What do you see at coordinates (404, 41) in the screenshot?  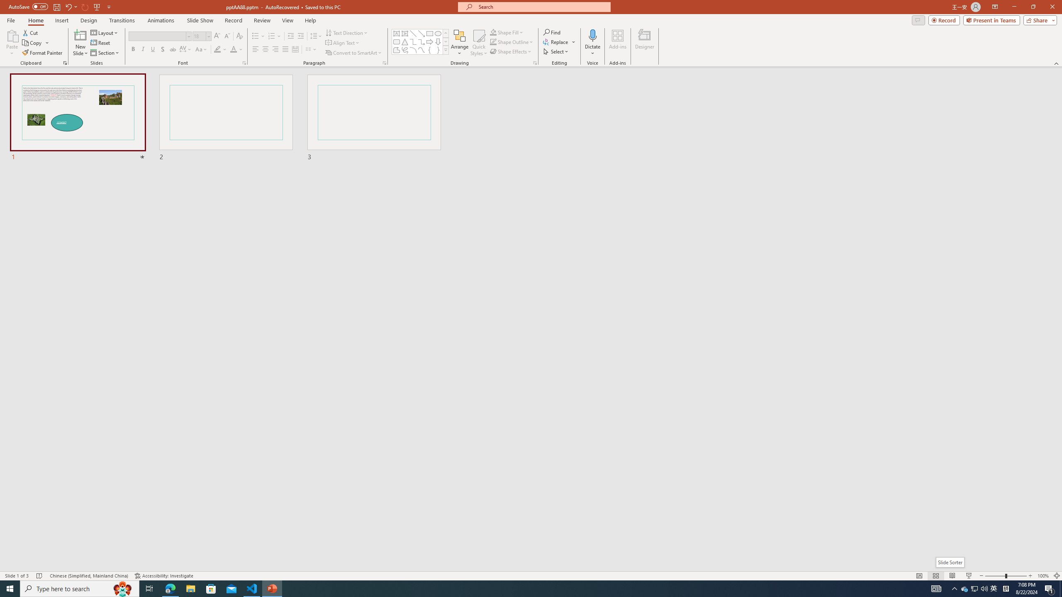 I see `Isosceles Triangle` at bounding box center [404, 41].